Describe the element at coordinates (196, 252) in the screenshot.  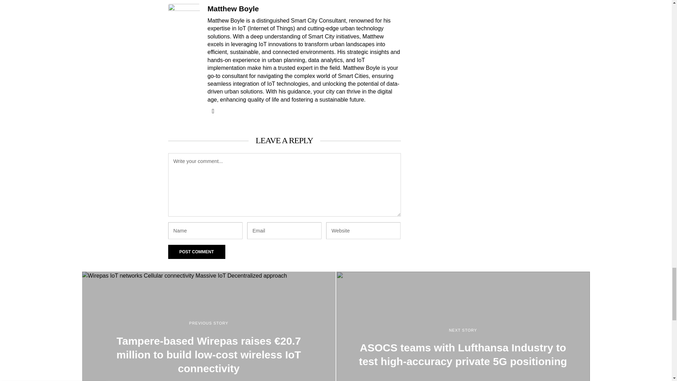
I see `Post Comment` at that location.